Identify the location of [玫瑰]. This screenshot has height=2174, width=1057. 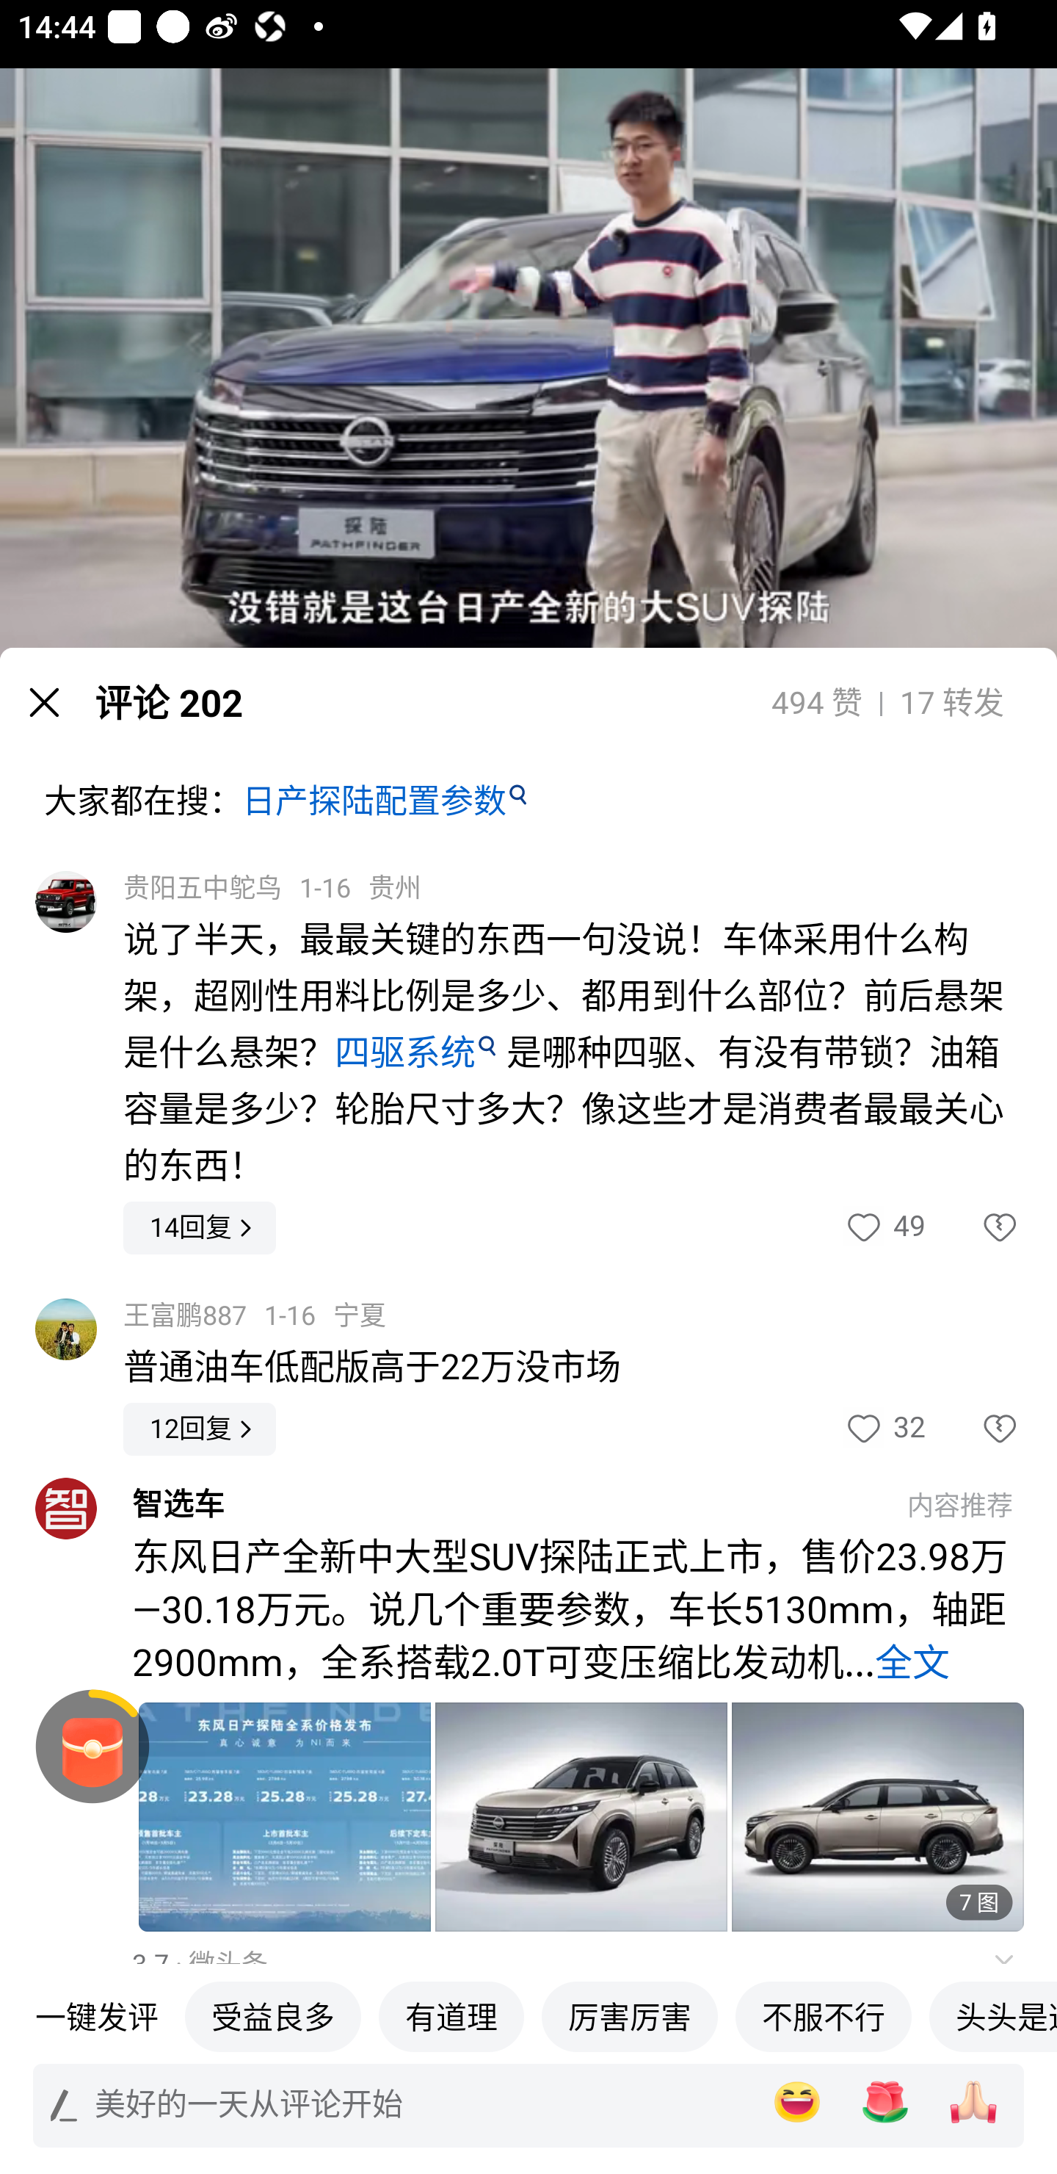
(885, 2102).